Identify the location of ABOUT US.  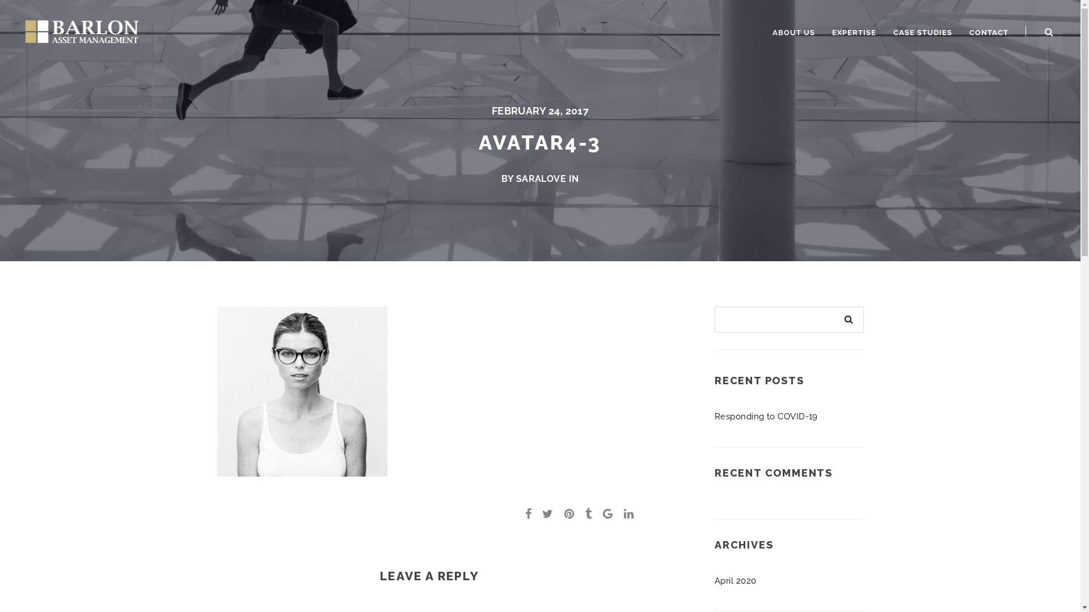
(794, 33).